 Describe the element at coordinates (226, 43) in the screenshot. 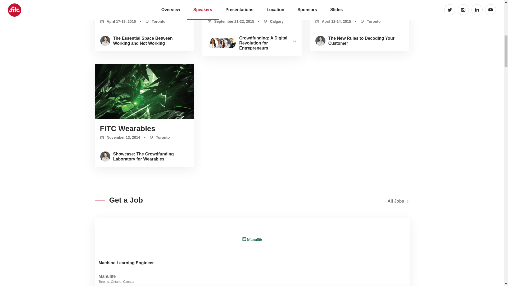

I see `Steve Tam` at that location.